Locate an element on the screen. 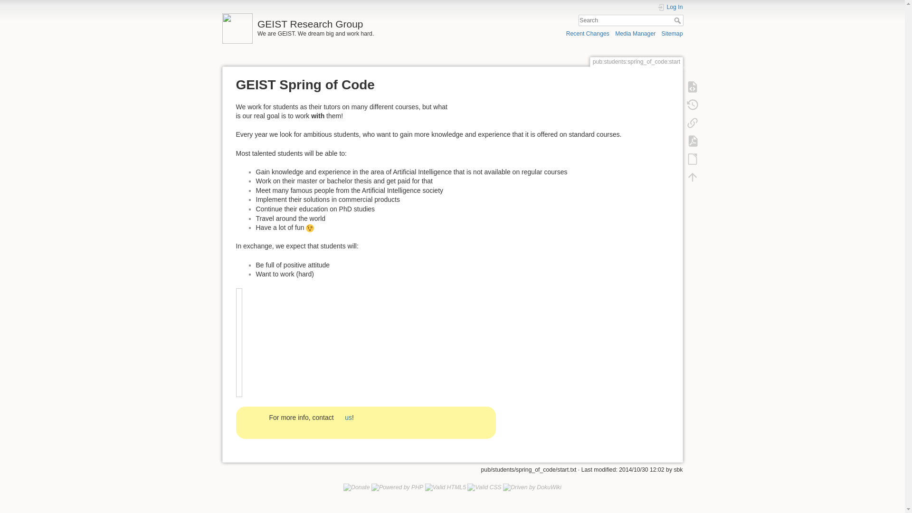 The width and height of the screenshot is (912, 513). Sitemap is located at coordinates (673, 33).